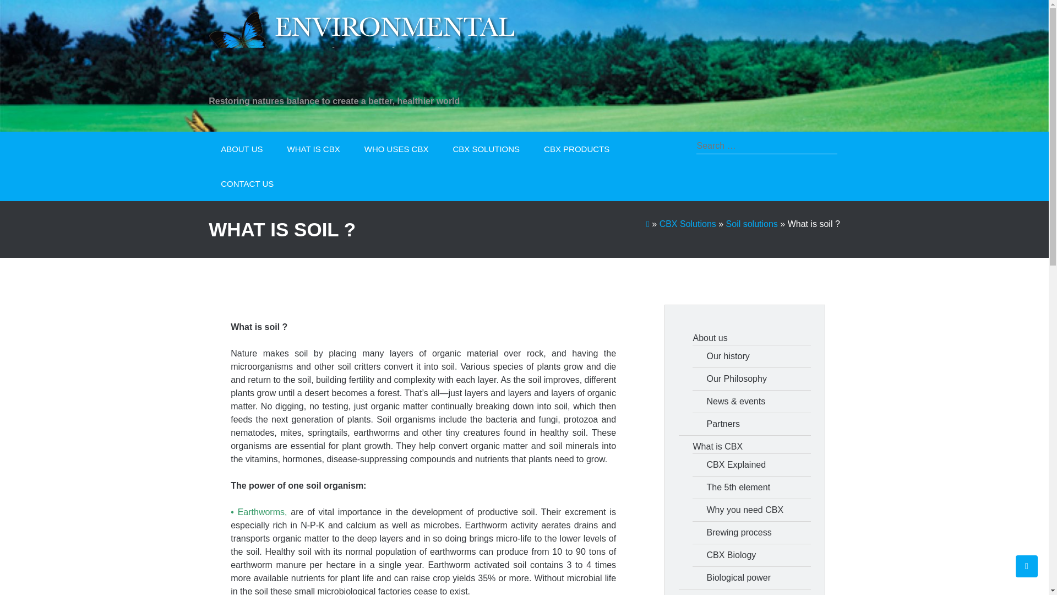 The image size is (1057, 595). I want to click on CBX Solutions, so click(688, 224).